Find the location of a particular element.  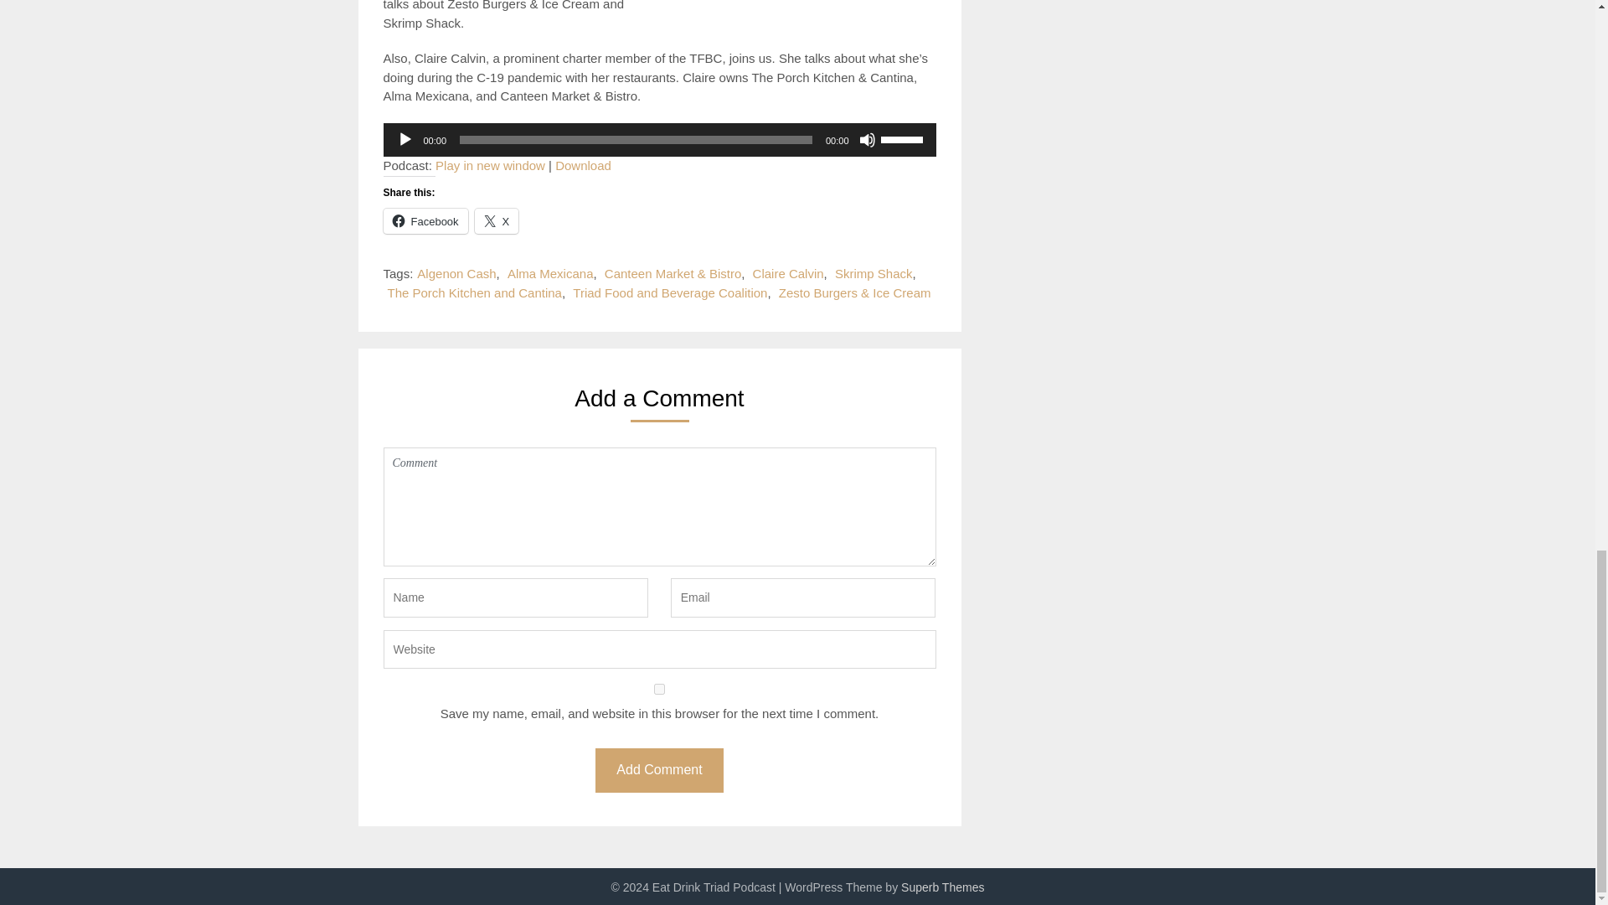

Click to share on Facebook is located at coordinates (425, 221).